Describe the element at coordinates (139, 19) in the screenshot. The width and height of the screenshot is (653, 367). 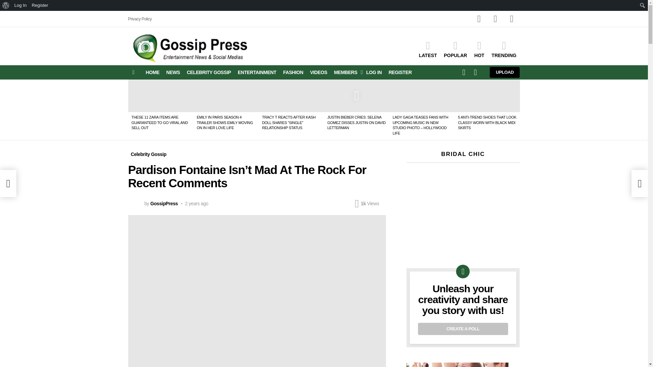
I see `Privacy Policy` at that location.